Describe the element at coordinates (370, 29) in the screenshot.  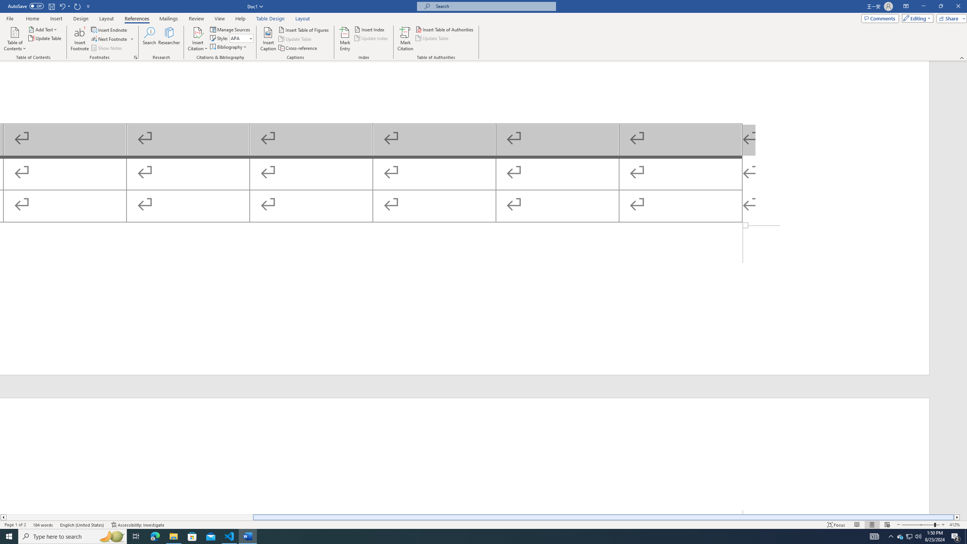
I see `Insert Index...` at that location.